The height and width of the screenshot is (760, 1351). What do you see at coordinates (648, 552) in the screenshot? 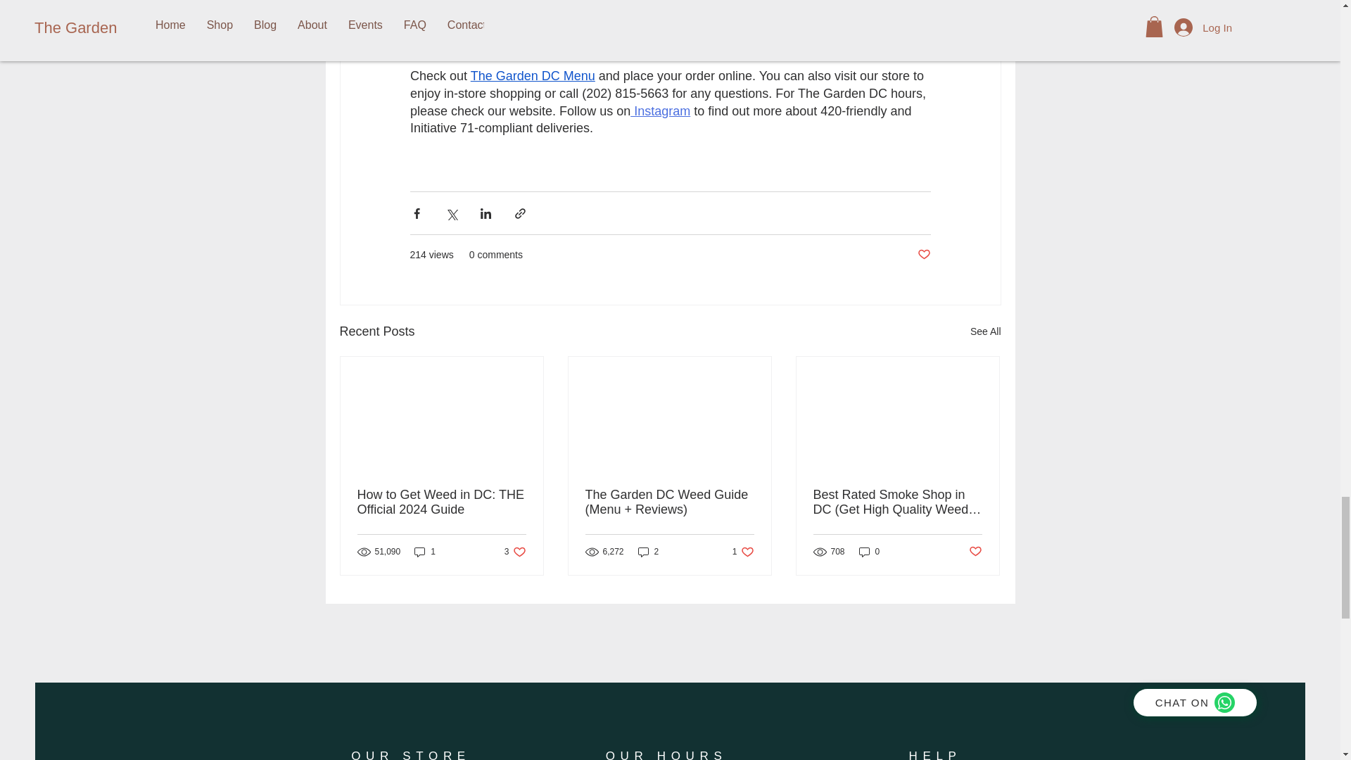
I see ` Instagram` at bounding box center [648, 552].